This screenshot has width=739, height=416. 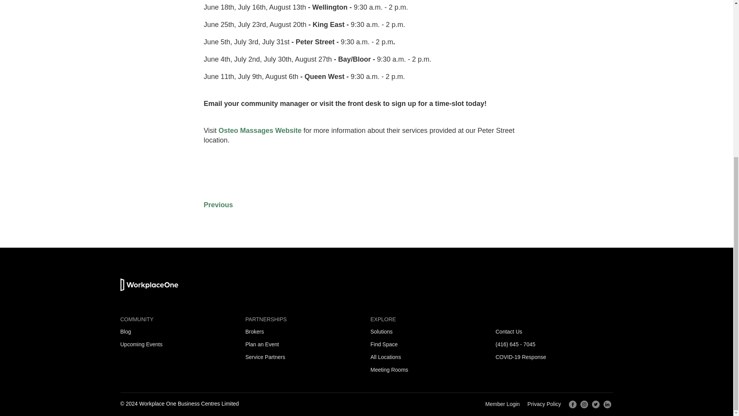 I want to click on Service Partners, so click(x=265, y=357).